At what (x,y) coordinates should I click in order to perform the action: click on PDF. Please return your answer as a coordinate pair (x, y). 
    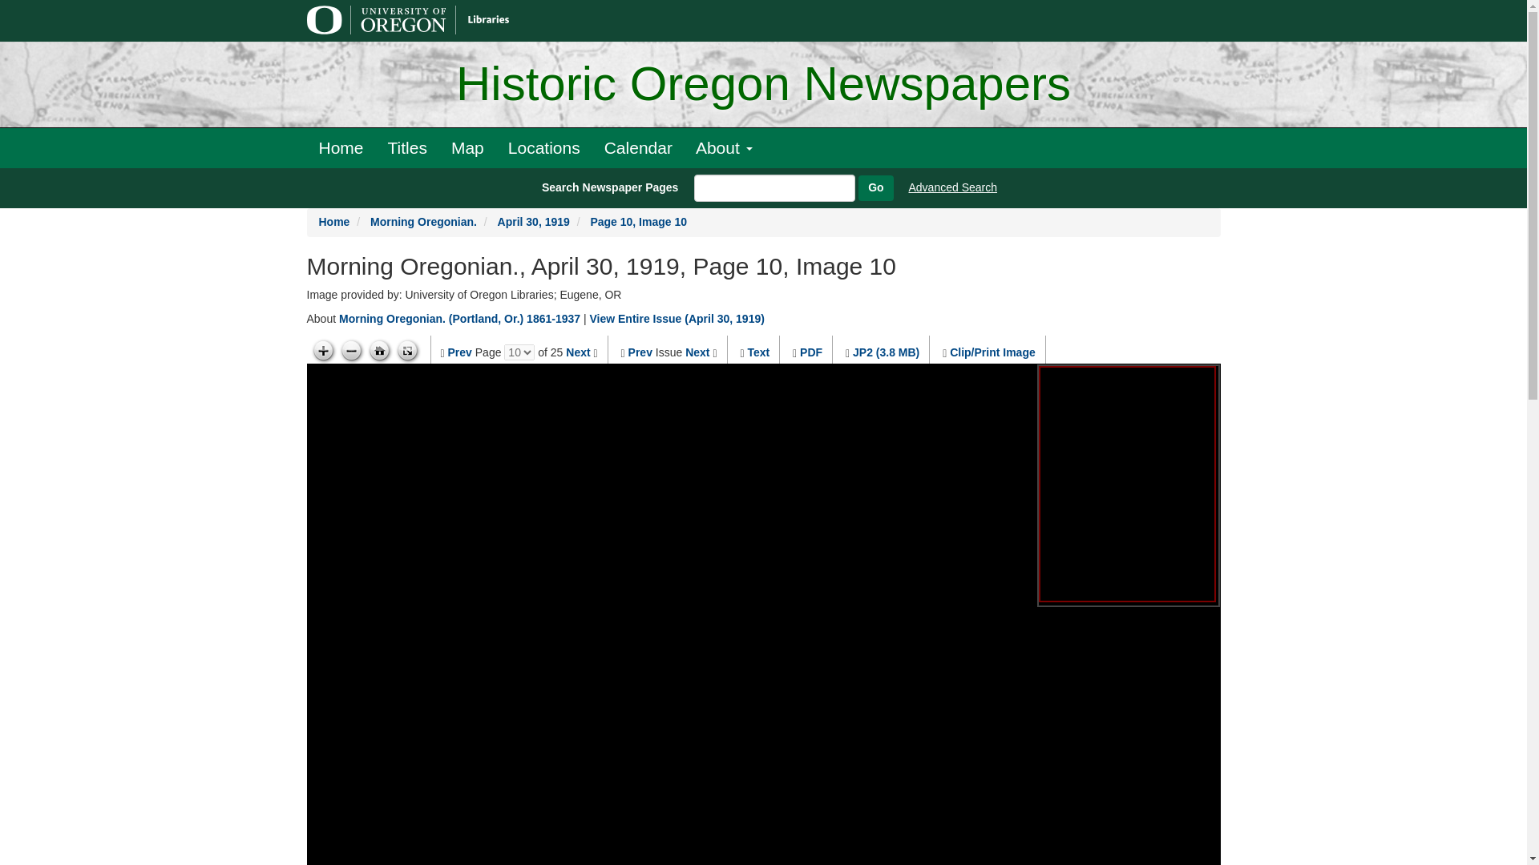
    Looking at the image, I should click on (811, 352).